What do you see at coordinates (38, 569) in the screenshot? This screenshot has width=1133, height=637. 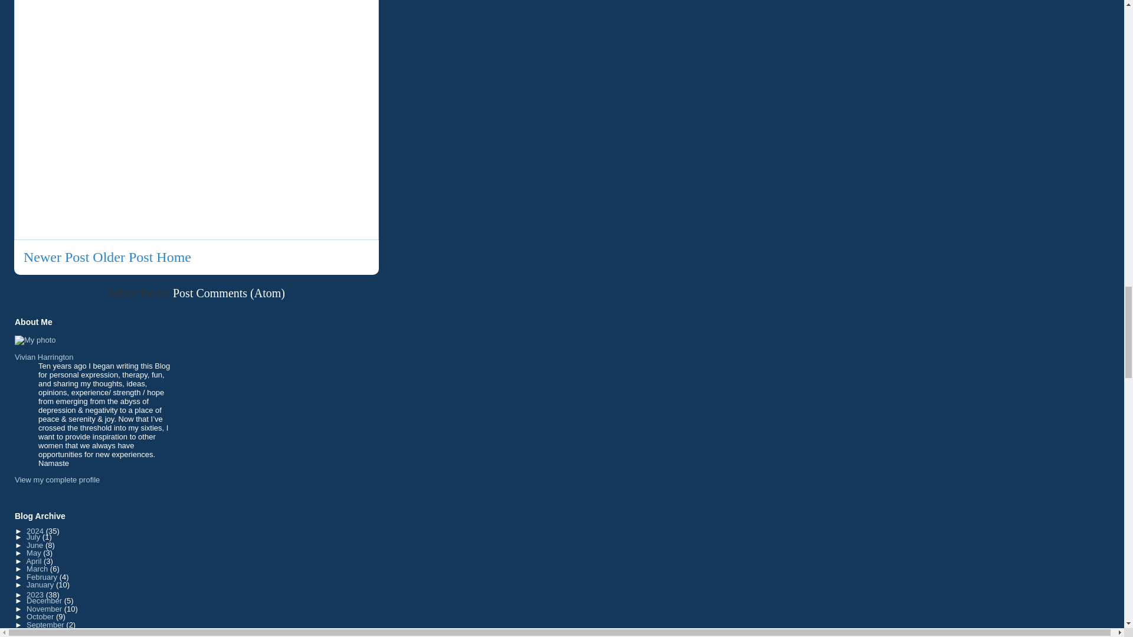 I see `March` at bounding box center [38, 569].